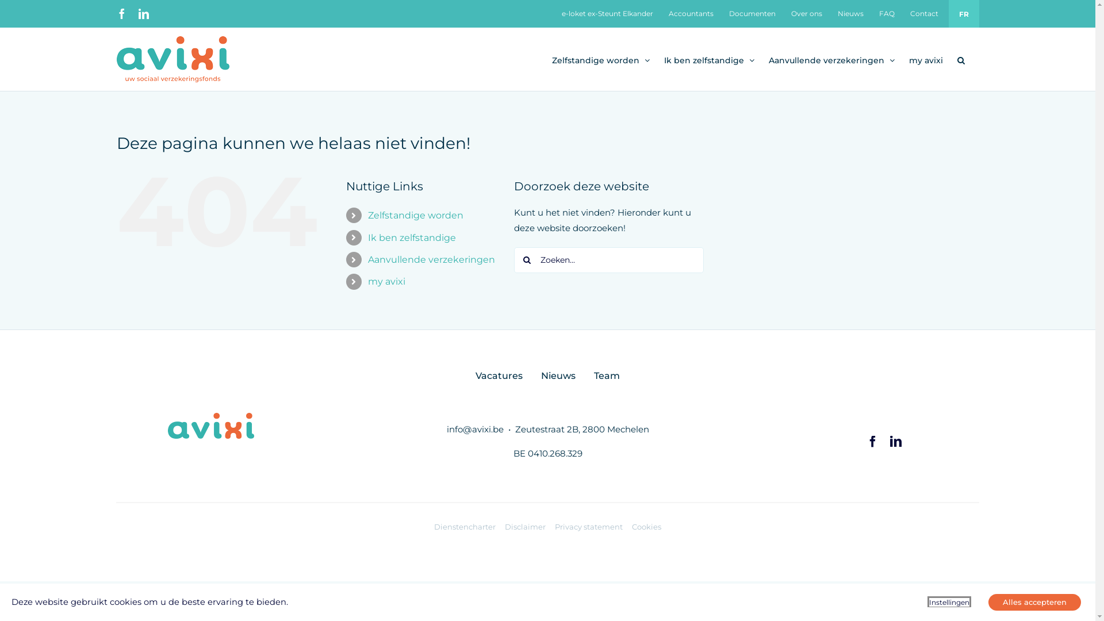 The width and height of the screenshot is (1104, 621). I want to click on my avixi, so click(926, 59).